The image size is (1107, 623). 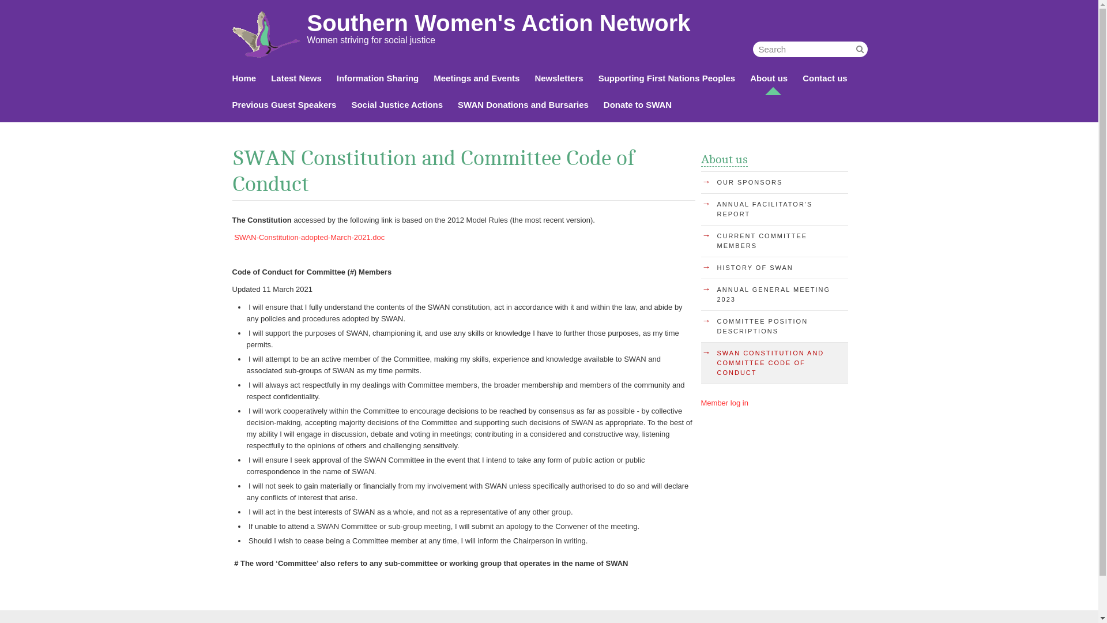 I want to click on Newsletters, so click(x=559, y=78).